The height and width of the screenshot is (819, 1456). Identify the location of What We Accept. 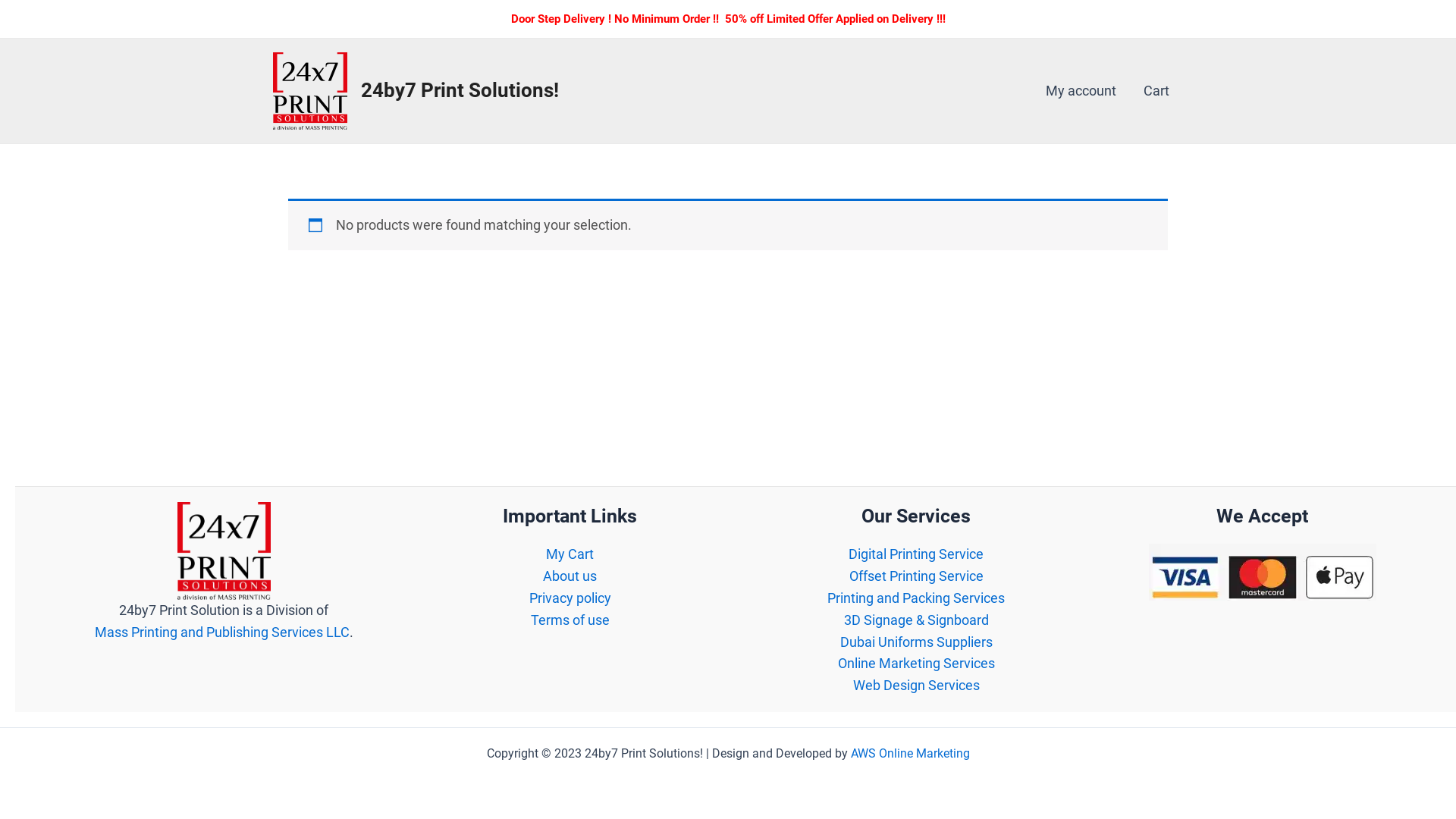
(1263, 572).